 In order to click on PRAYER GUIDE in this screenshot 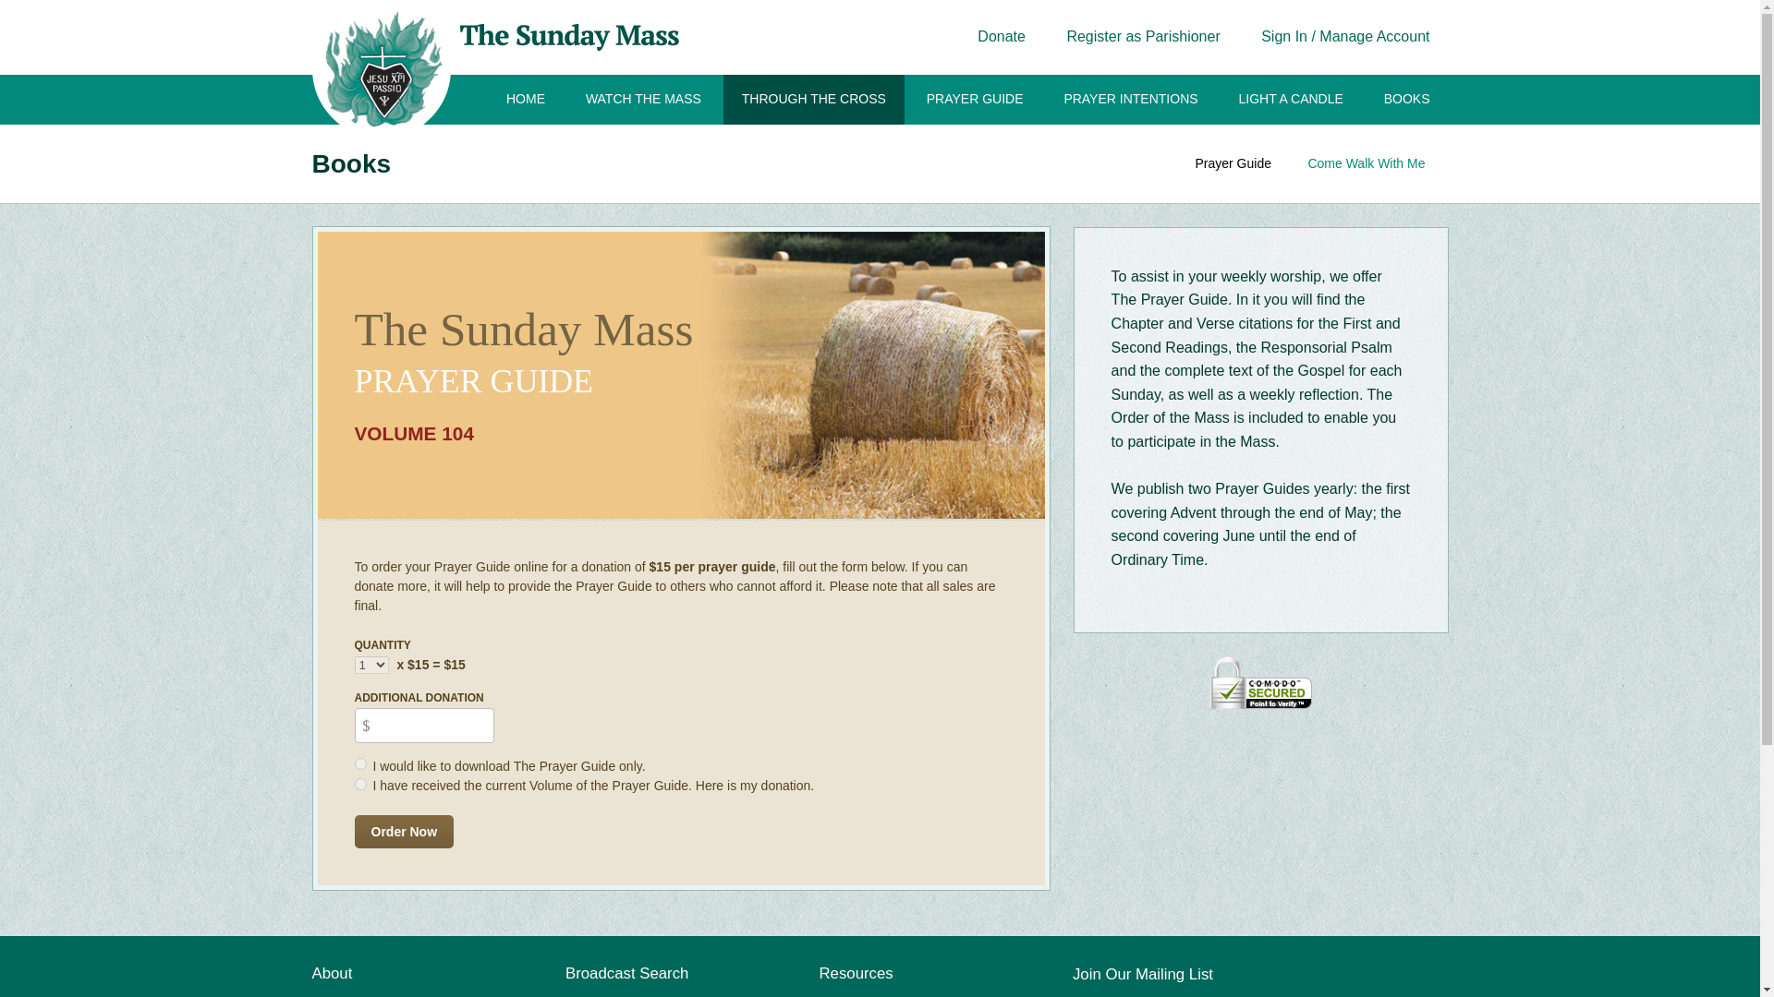, I will do `click(976, 100)`.